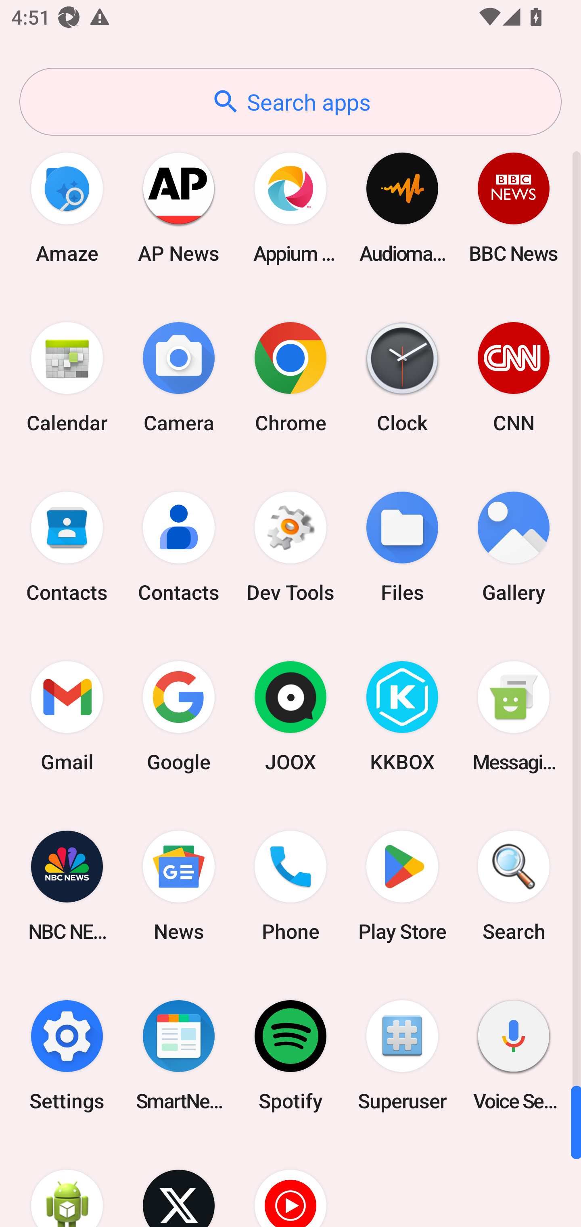 The width and height of the screenshot is (581, 1227). I want to click on Play Store, so click(402, 886).